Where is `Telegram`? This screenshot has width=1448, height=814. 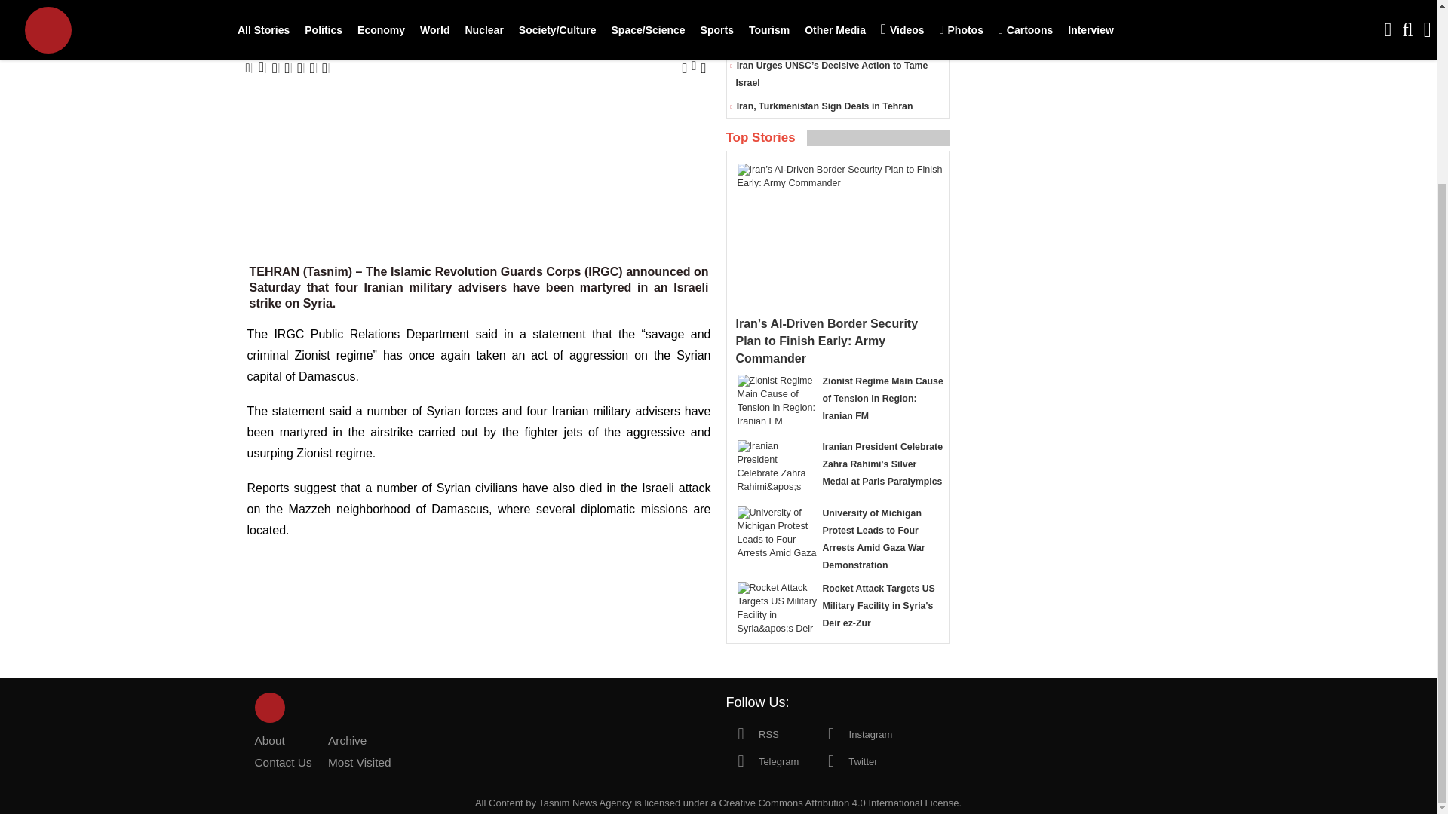
Telegram is located at coordinates (762, 760).